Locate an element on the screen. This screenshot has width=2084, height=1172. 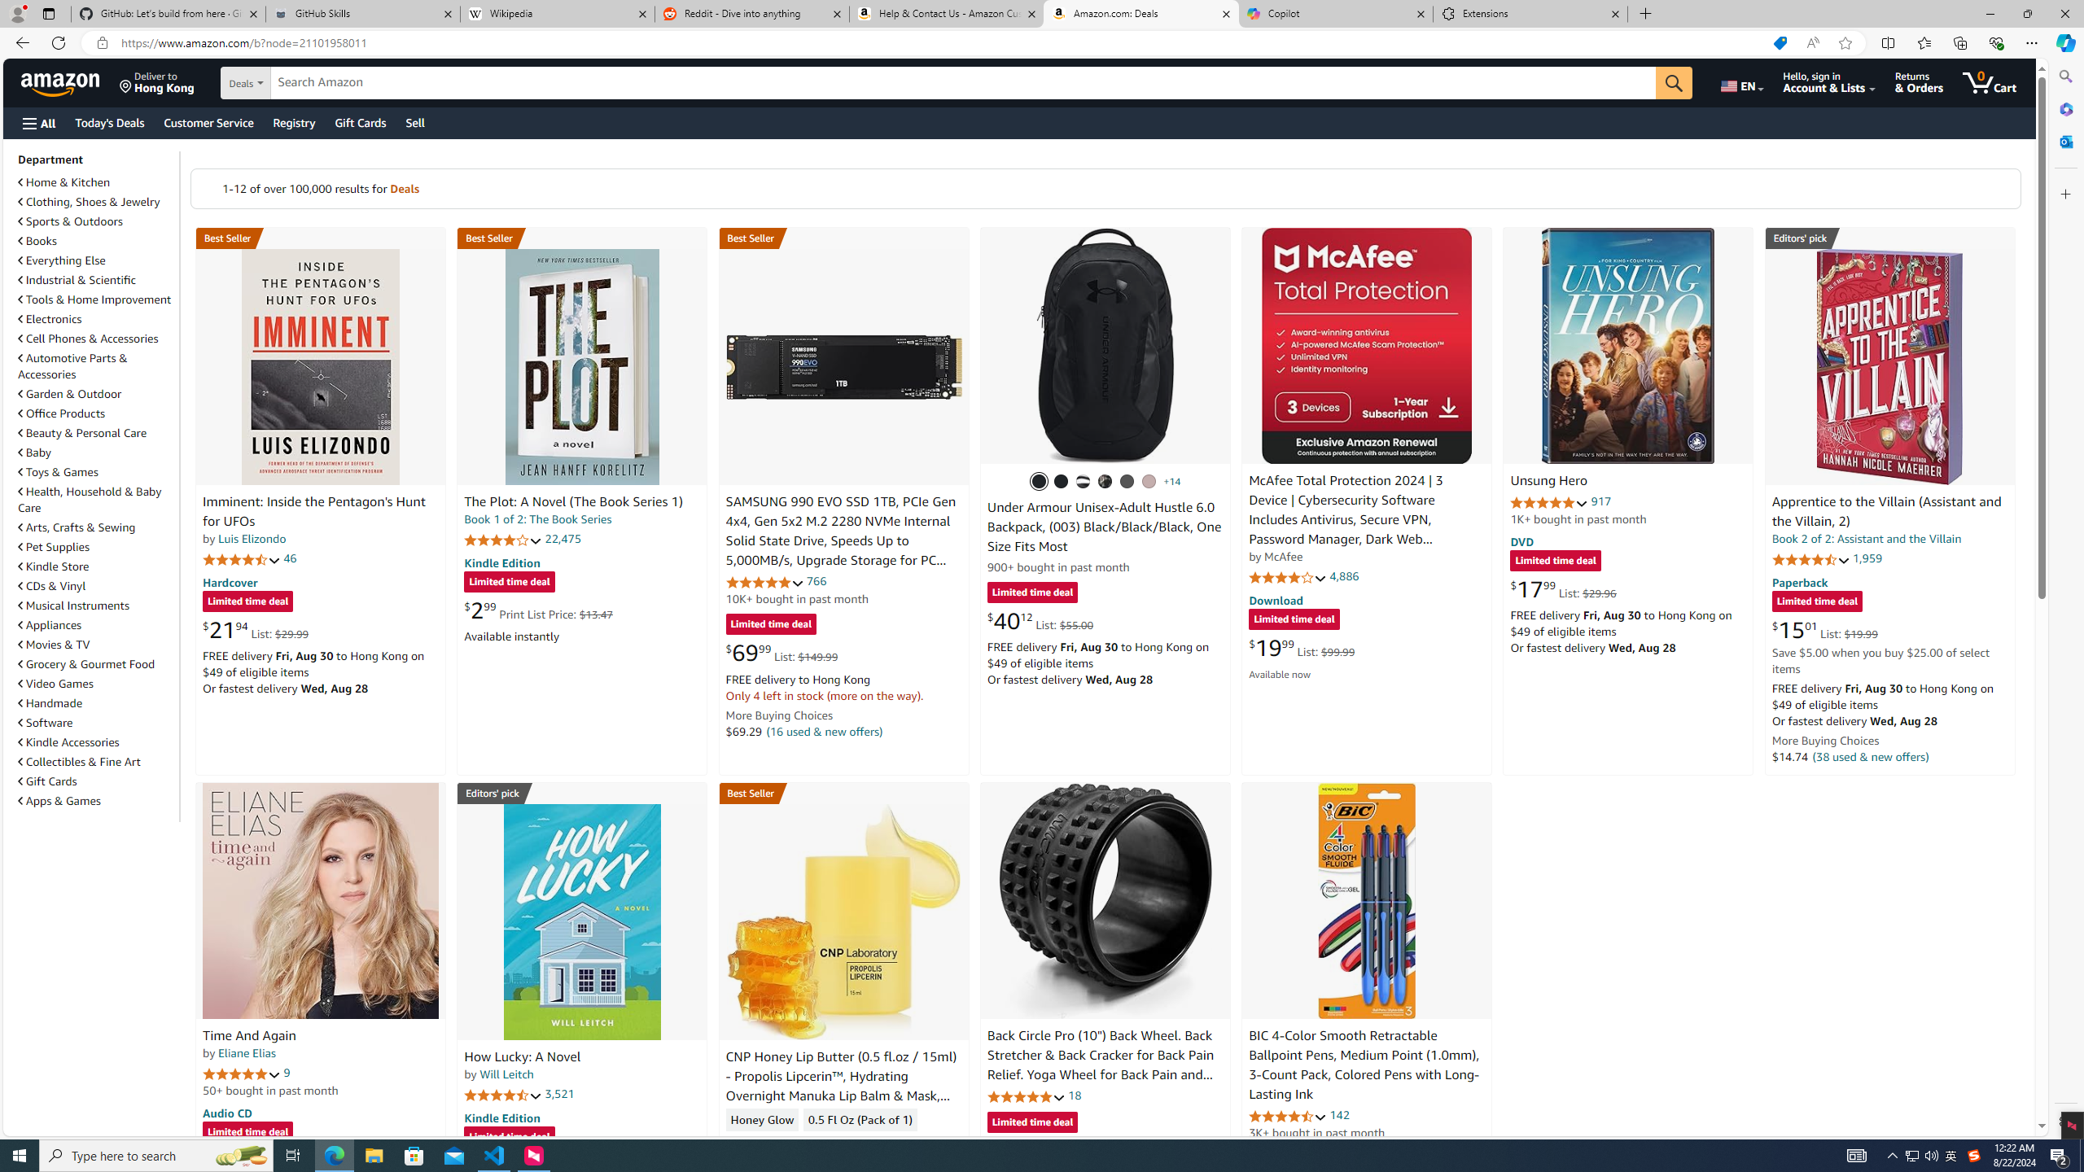
CDs & Vinyl is located at coordinates (52, 586).